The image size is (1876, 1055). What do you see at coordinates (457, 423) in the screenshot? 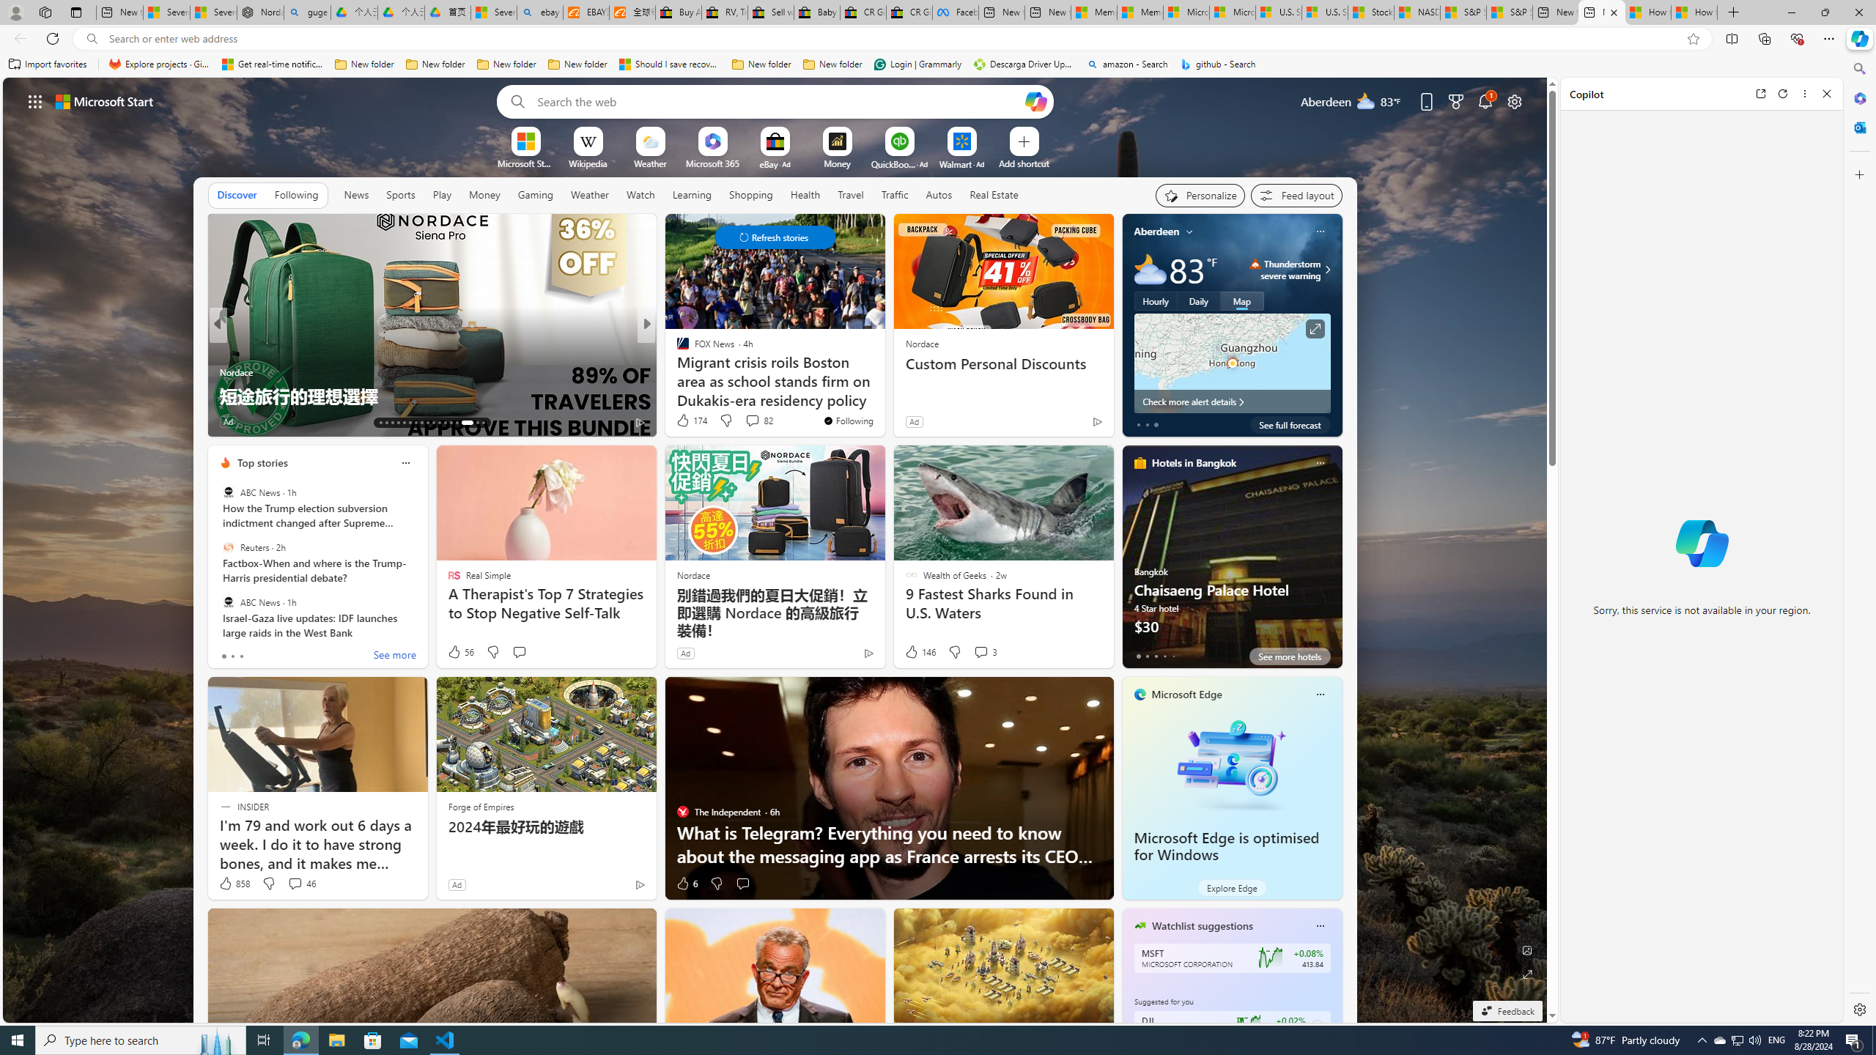
I see `AutomationID: tab-26` at bounding box center [457, 423].